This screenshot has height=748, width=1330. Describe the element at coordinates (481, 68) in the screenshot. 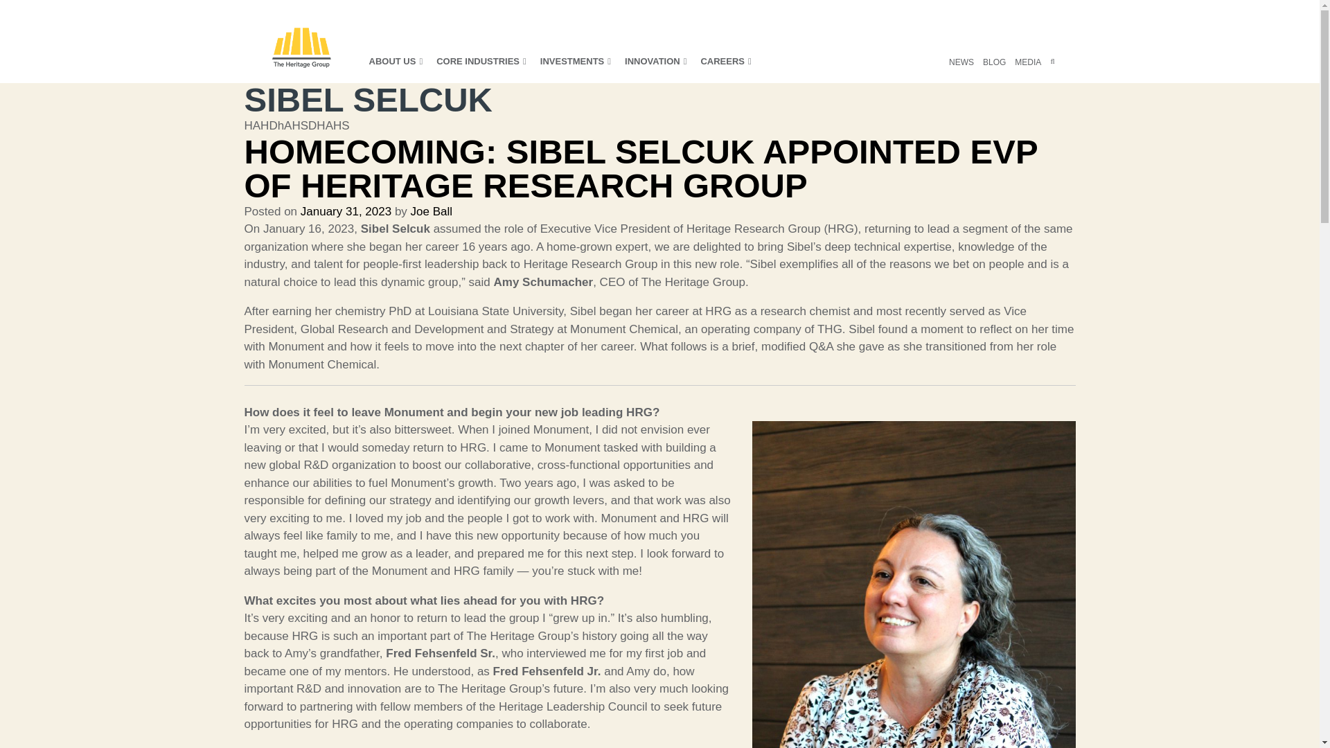

I see `CORE INDUSTRIES` at that location.